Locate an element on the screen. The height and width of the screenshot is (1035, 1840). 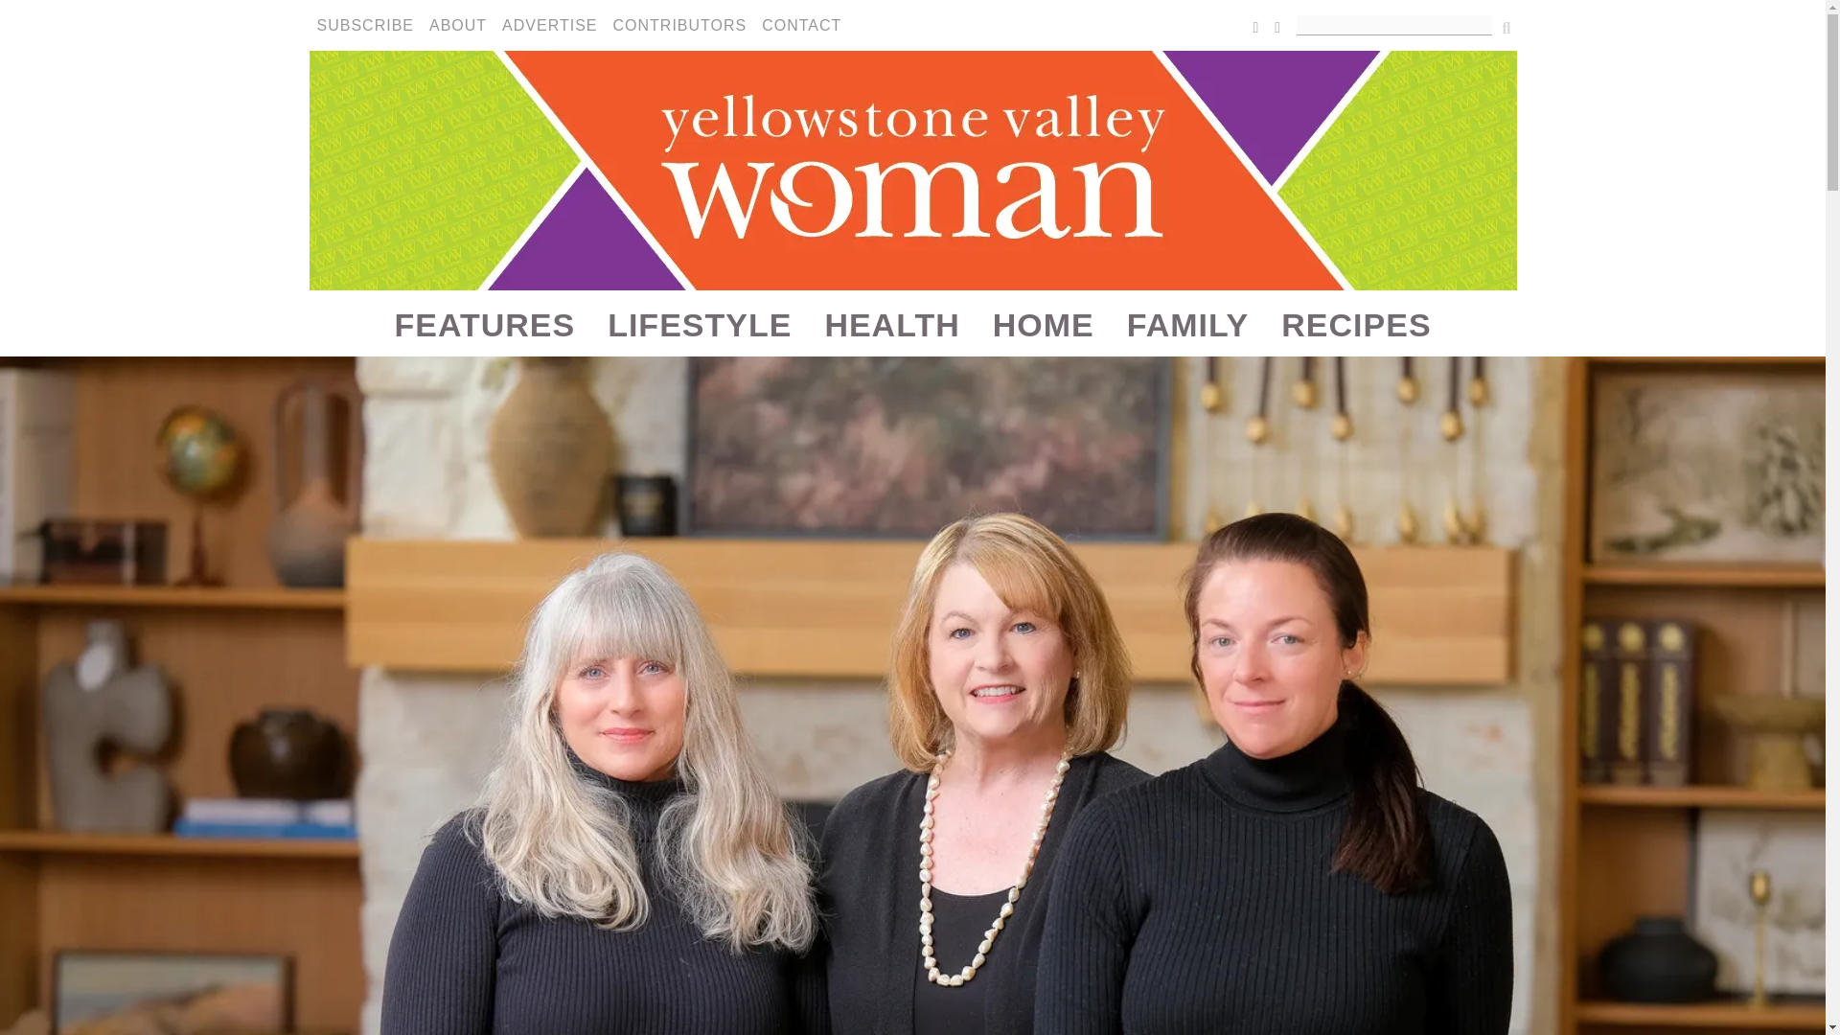
FEATURES is located at coordinates (483, 324).